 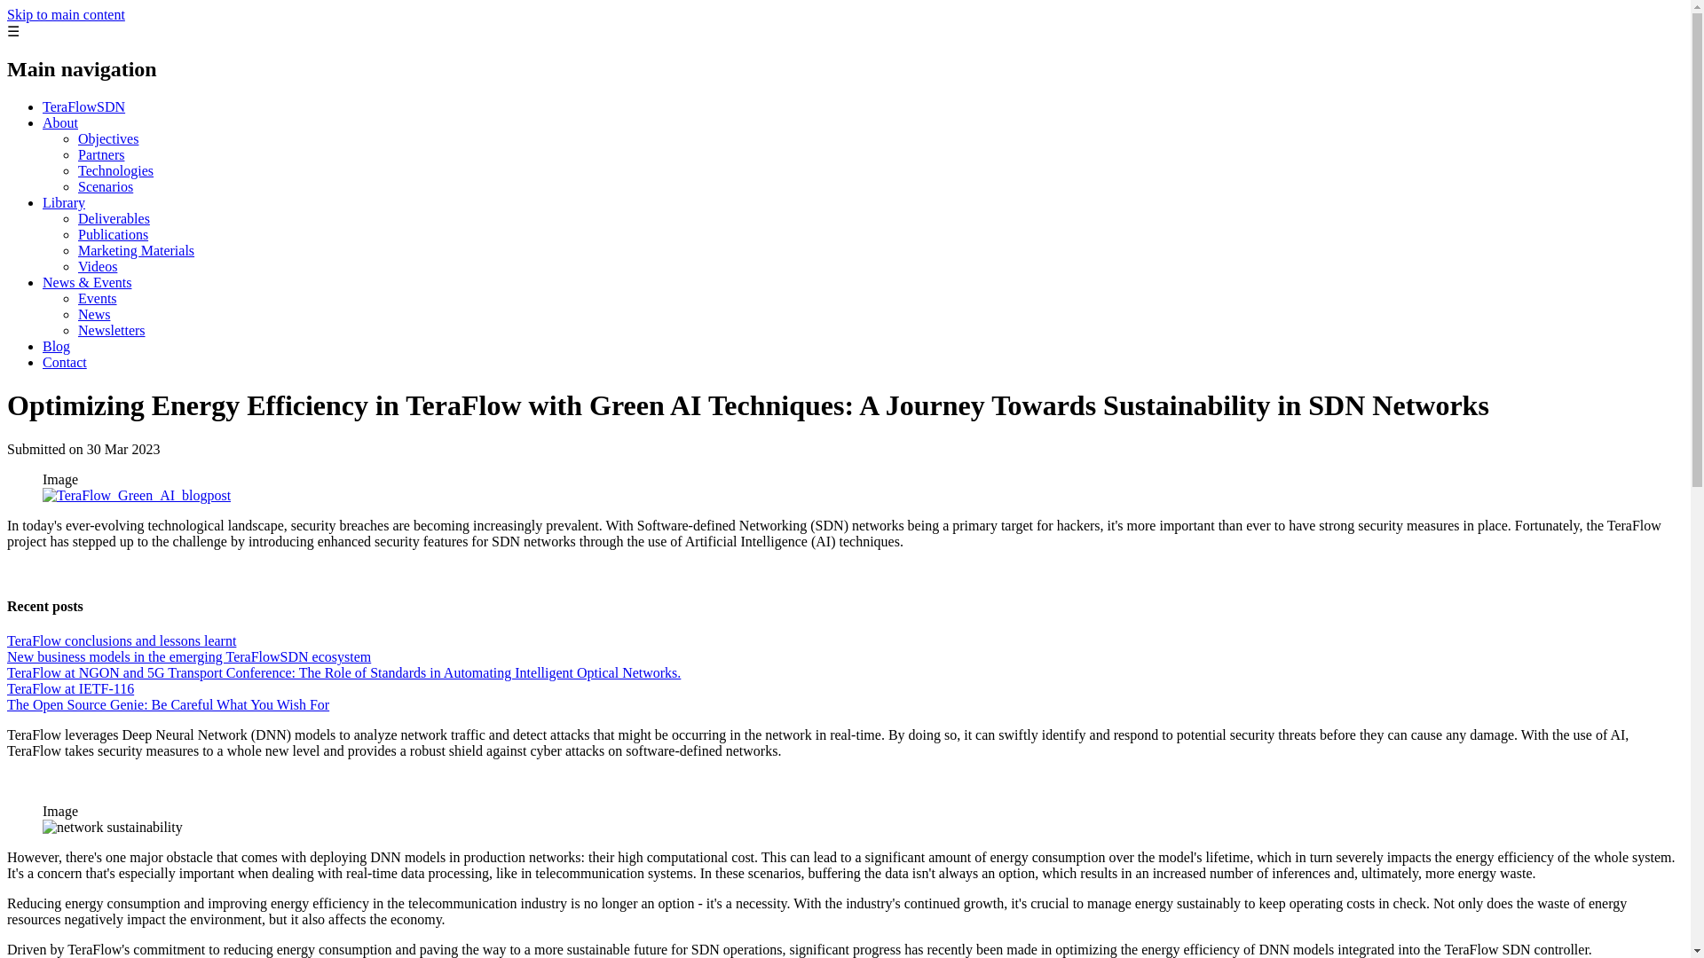 I want to click on TeraFlow at IETF-116, so click(x=70, y=688).